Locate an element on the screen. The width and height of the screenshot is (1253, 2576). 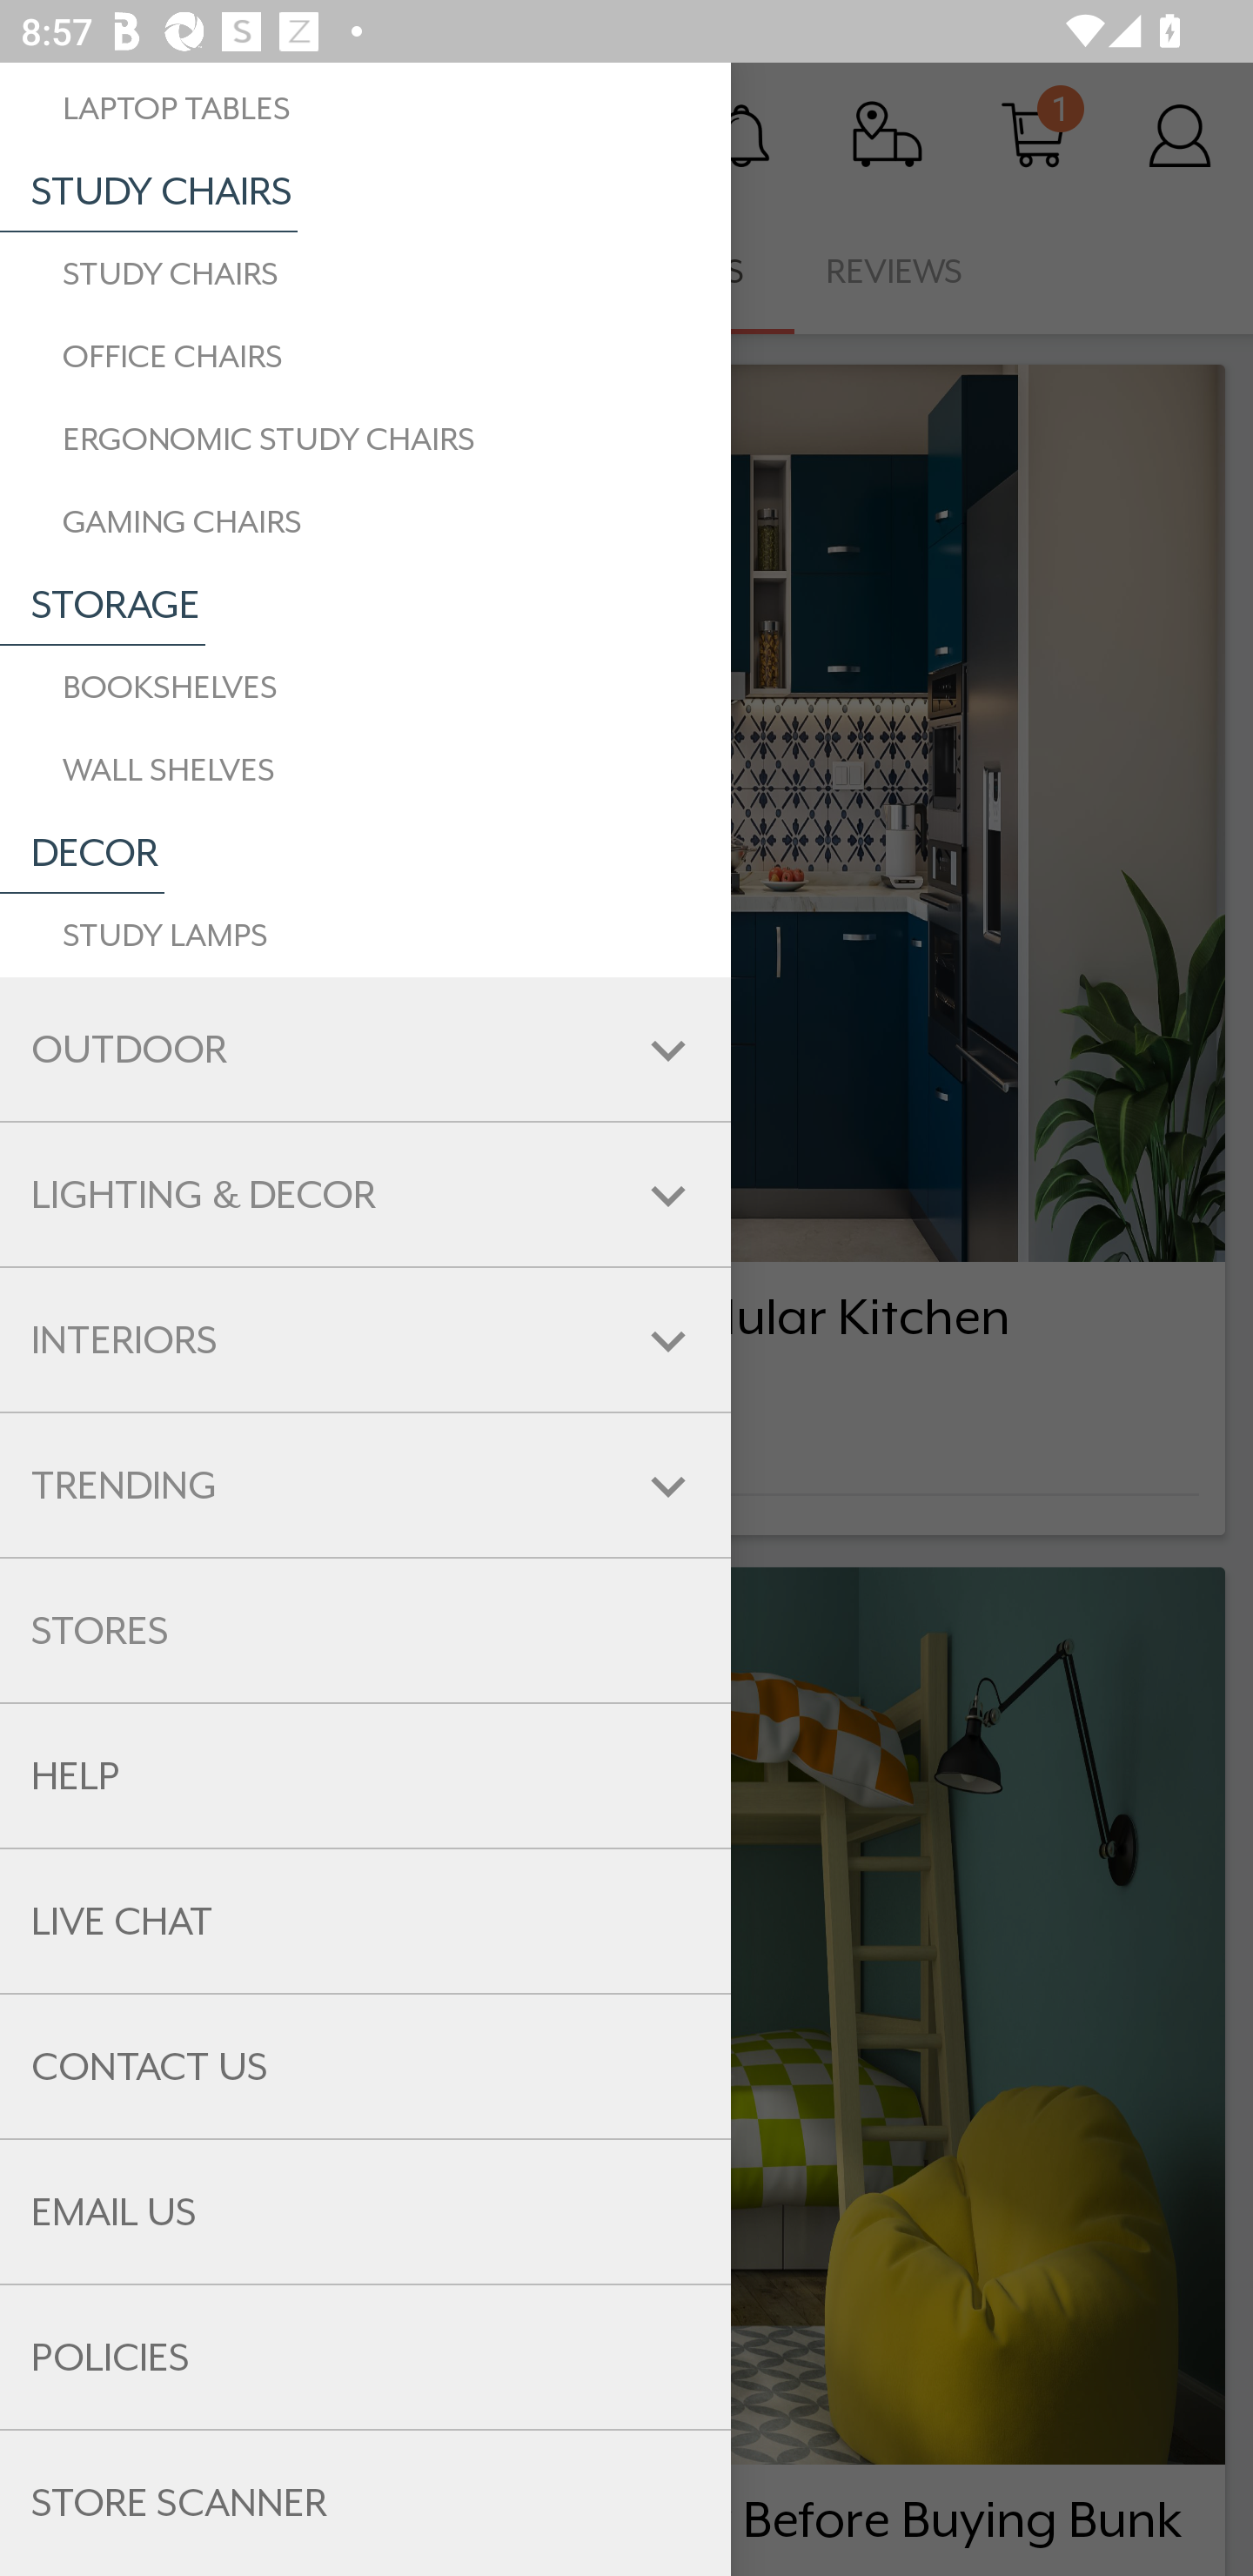
ERGONOMIC STUDY CHAIRS is located at coordinates (365, 439).